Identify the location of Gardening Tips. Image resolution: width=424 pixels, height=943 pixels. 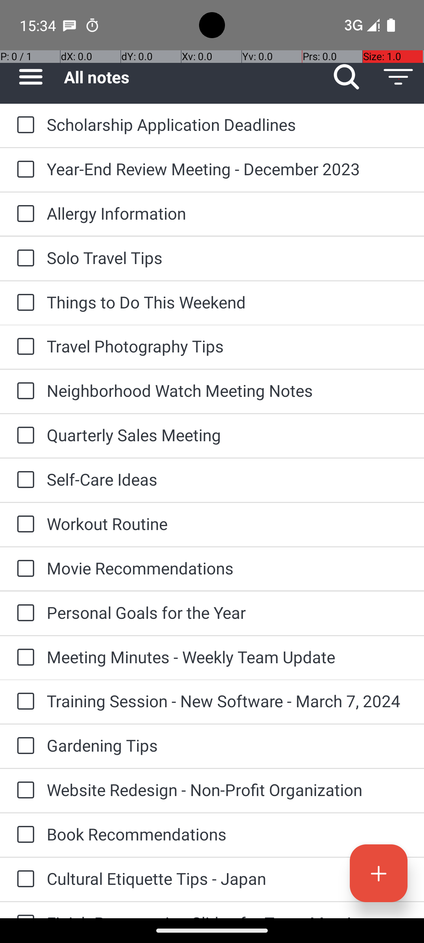
(228, 745).